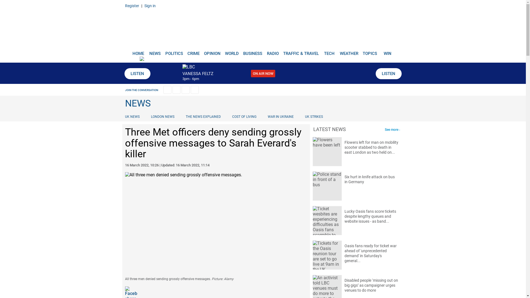 Image resolution: width=530 pixels, height=298 pixels. What do you see at coordinates (150, 6) in the screenshot?
I see `Sign in` at bounding box center [150, 6].